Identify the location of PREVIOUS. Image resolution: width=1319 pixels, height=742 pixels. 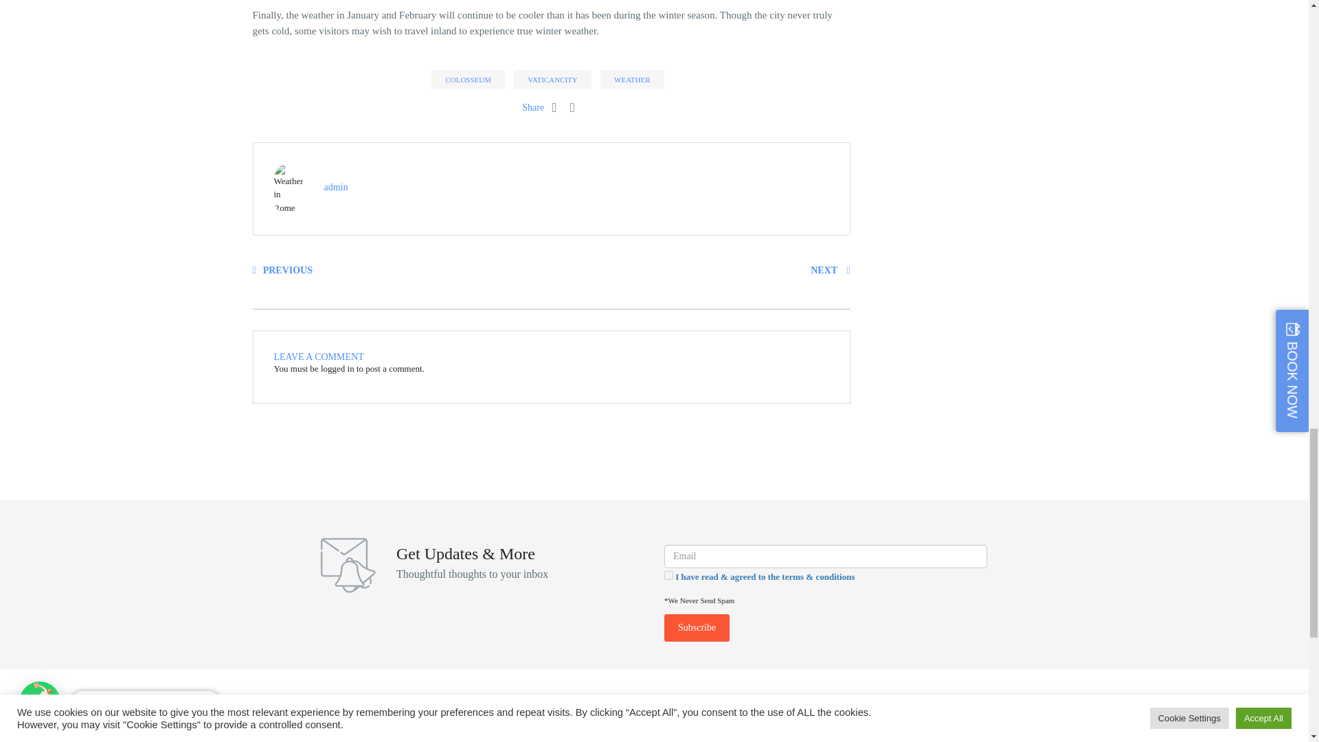
(283, 269).